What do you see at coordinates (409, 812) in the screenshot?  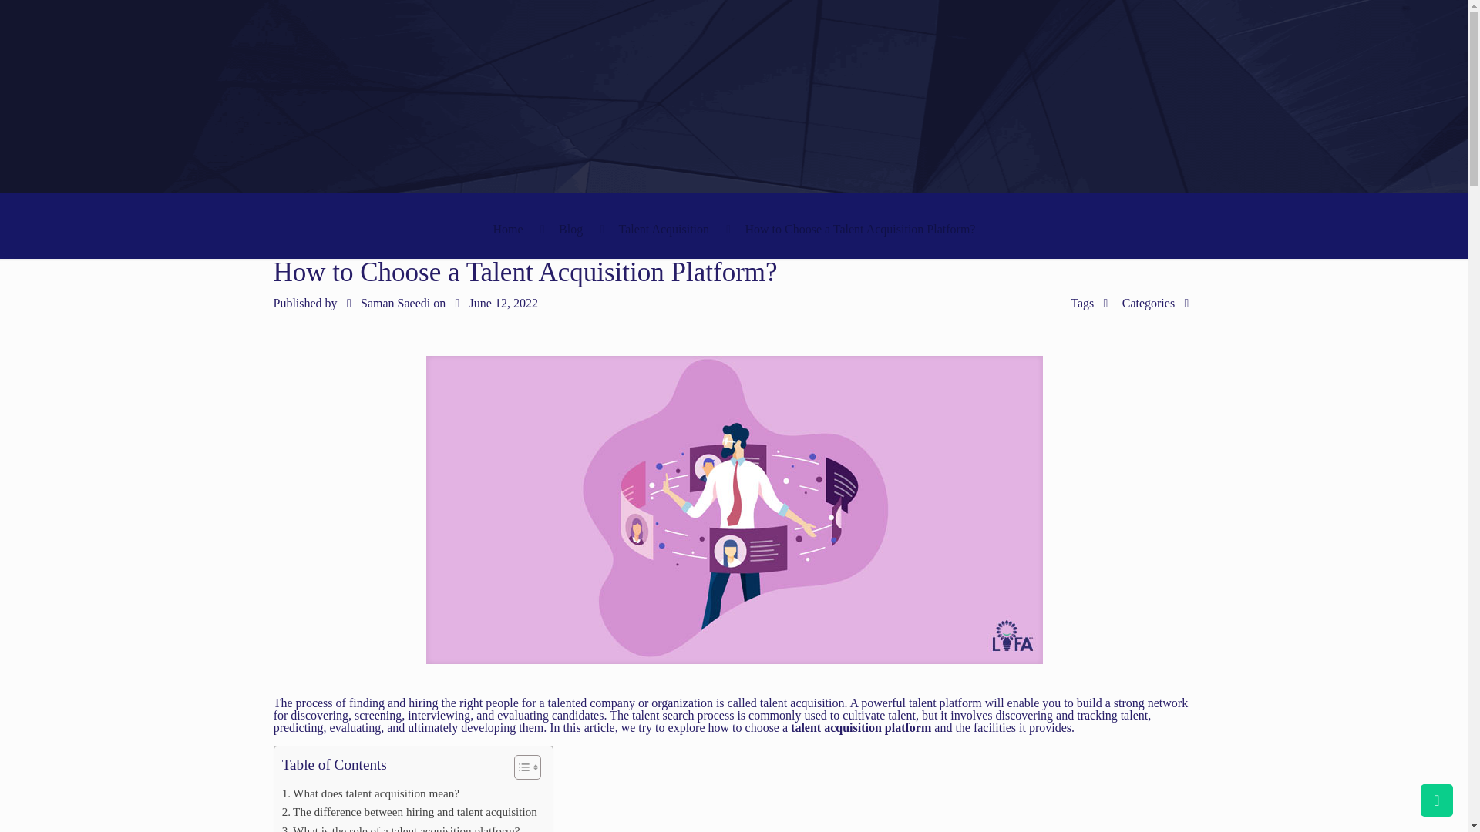 I see `The difference between hiring and talent acquisition` at bounding box center [409, 812].